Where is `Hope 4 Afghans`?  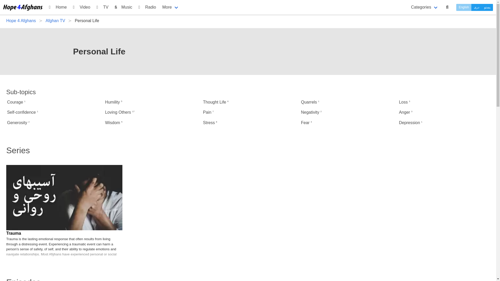
Hope 4 Afghans is located at coordinates (22, 21).